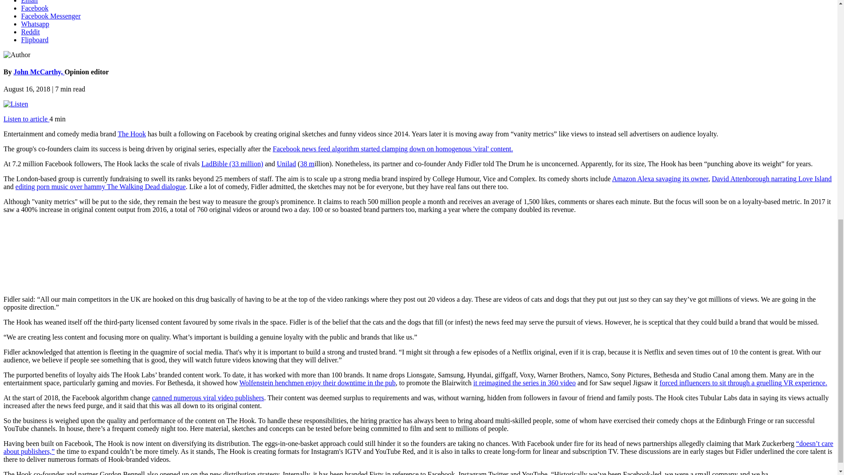 The image size is (844, 475). What do you see at coordinates (524, 383) in the screenshot?
I see `it reimagined the series in 360 video` at bounding box center [524, 383].